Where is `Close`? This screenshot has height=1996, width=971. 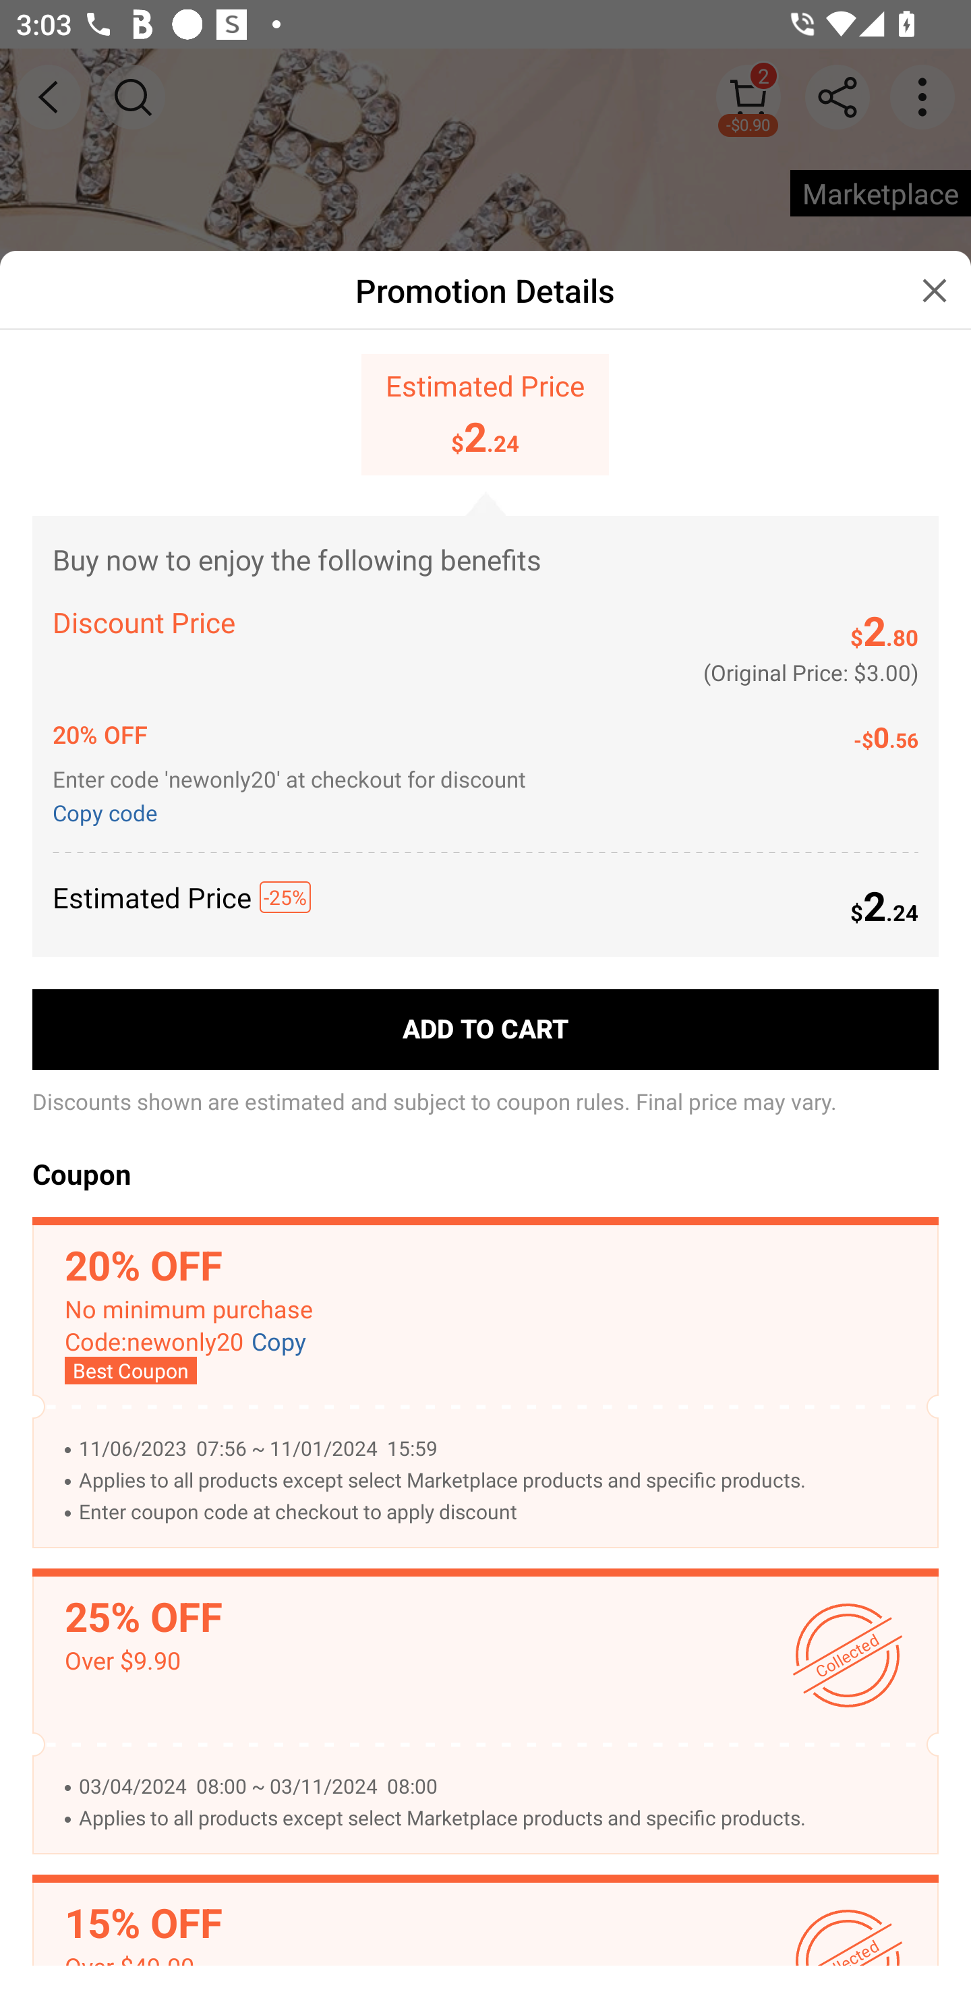
Close is located at coordinates (935, 290).